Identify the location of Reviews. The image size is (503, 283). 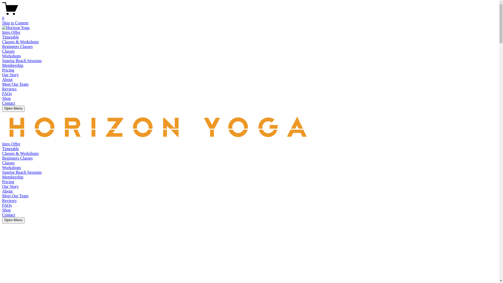
(9, 201).